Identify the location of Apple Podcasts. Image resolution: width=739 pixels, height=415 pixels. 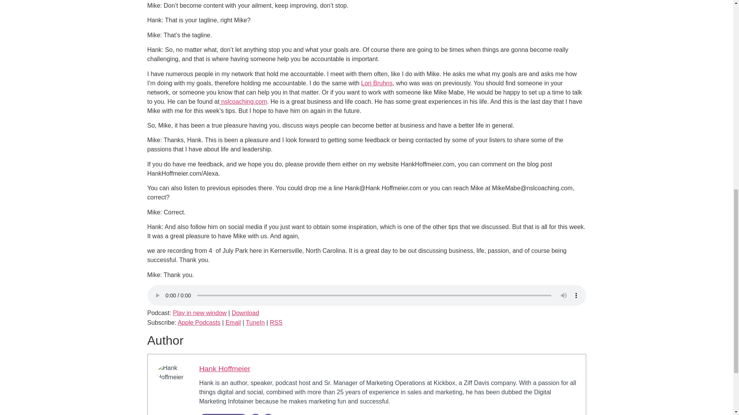
(199, 322).